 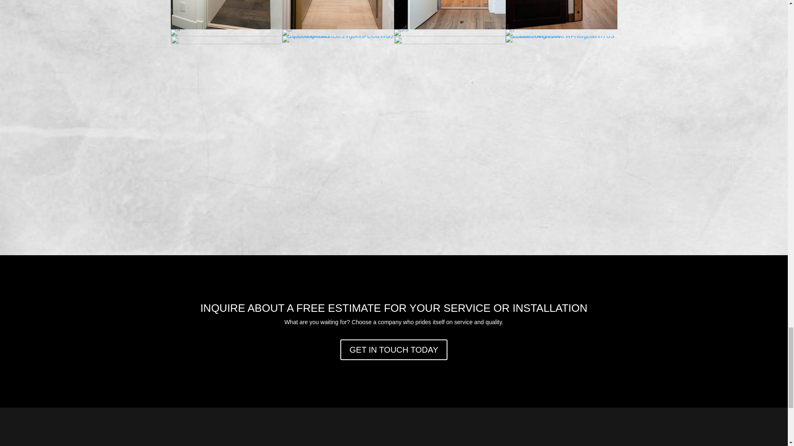 I want to click on Home 9, so click(x=449, y=15).